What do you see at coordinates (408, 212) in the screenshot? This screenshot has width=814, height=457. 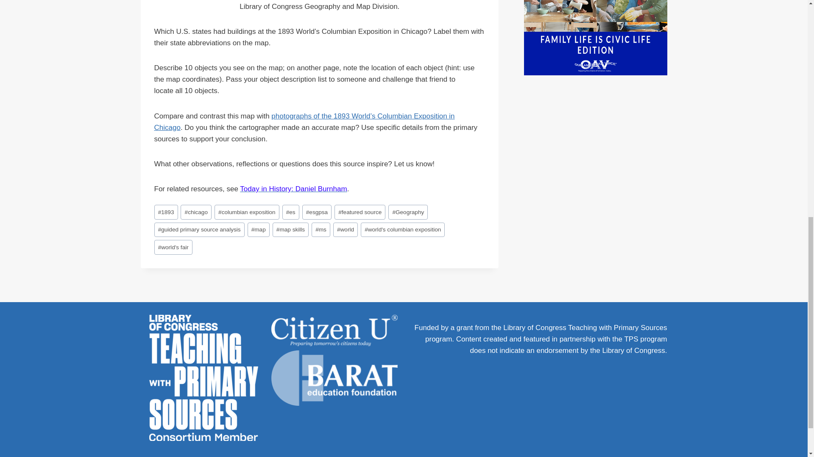 I see `Geography` at bounding box center [408, 212].